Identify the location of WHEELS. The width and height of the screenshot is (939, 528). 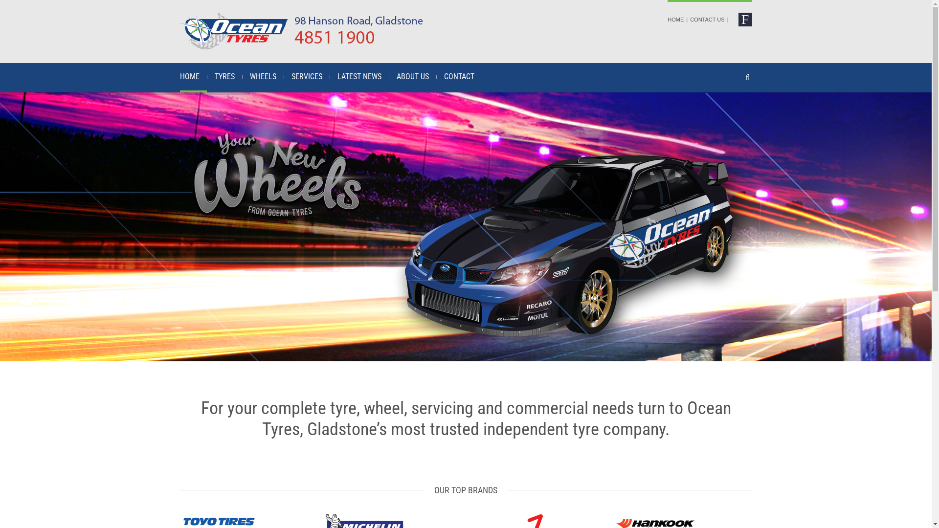
(263, 78).